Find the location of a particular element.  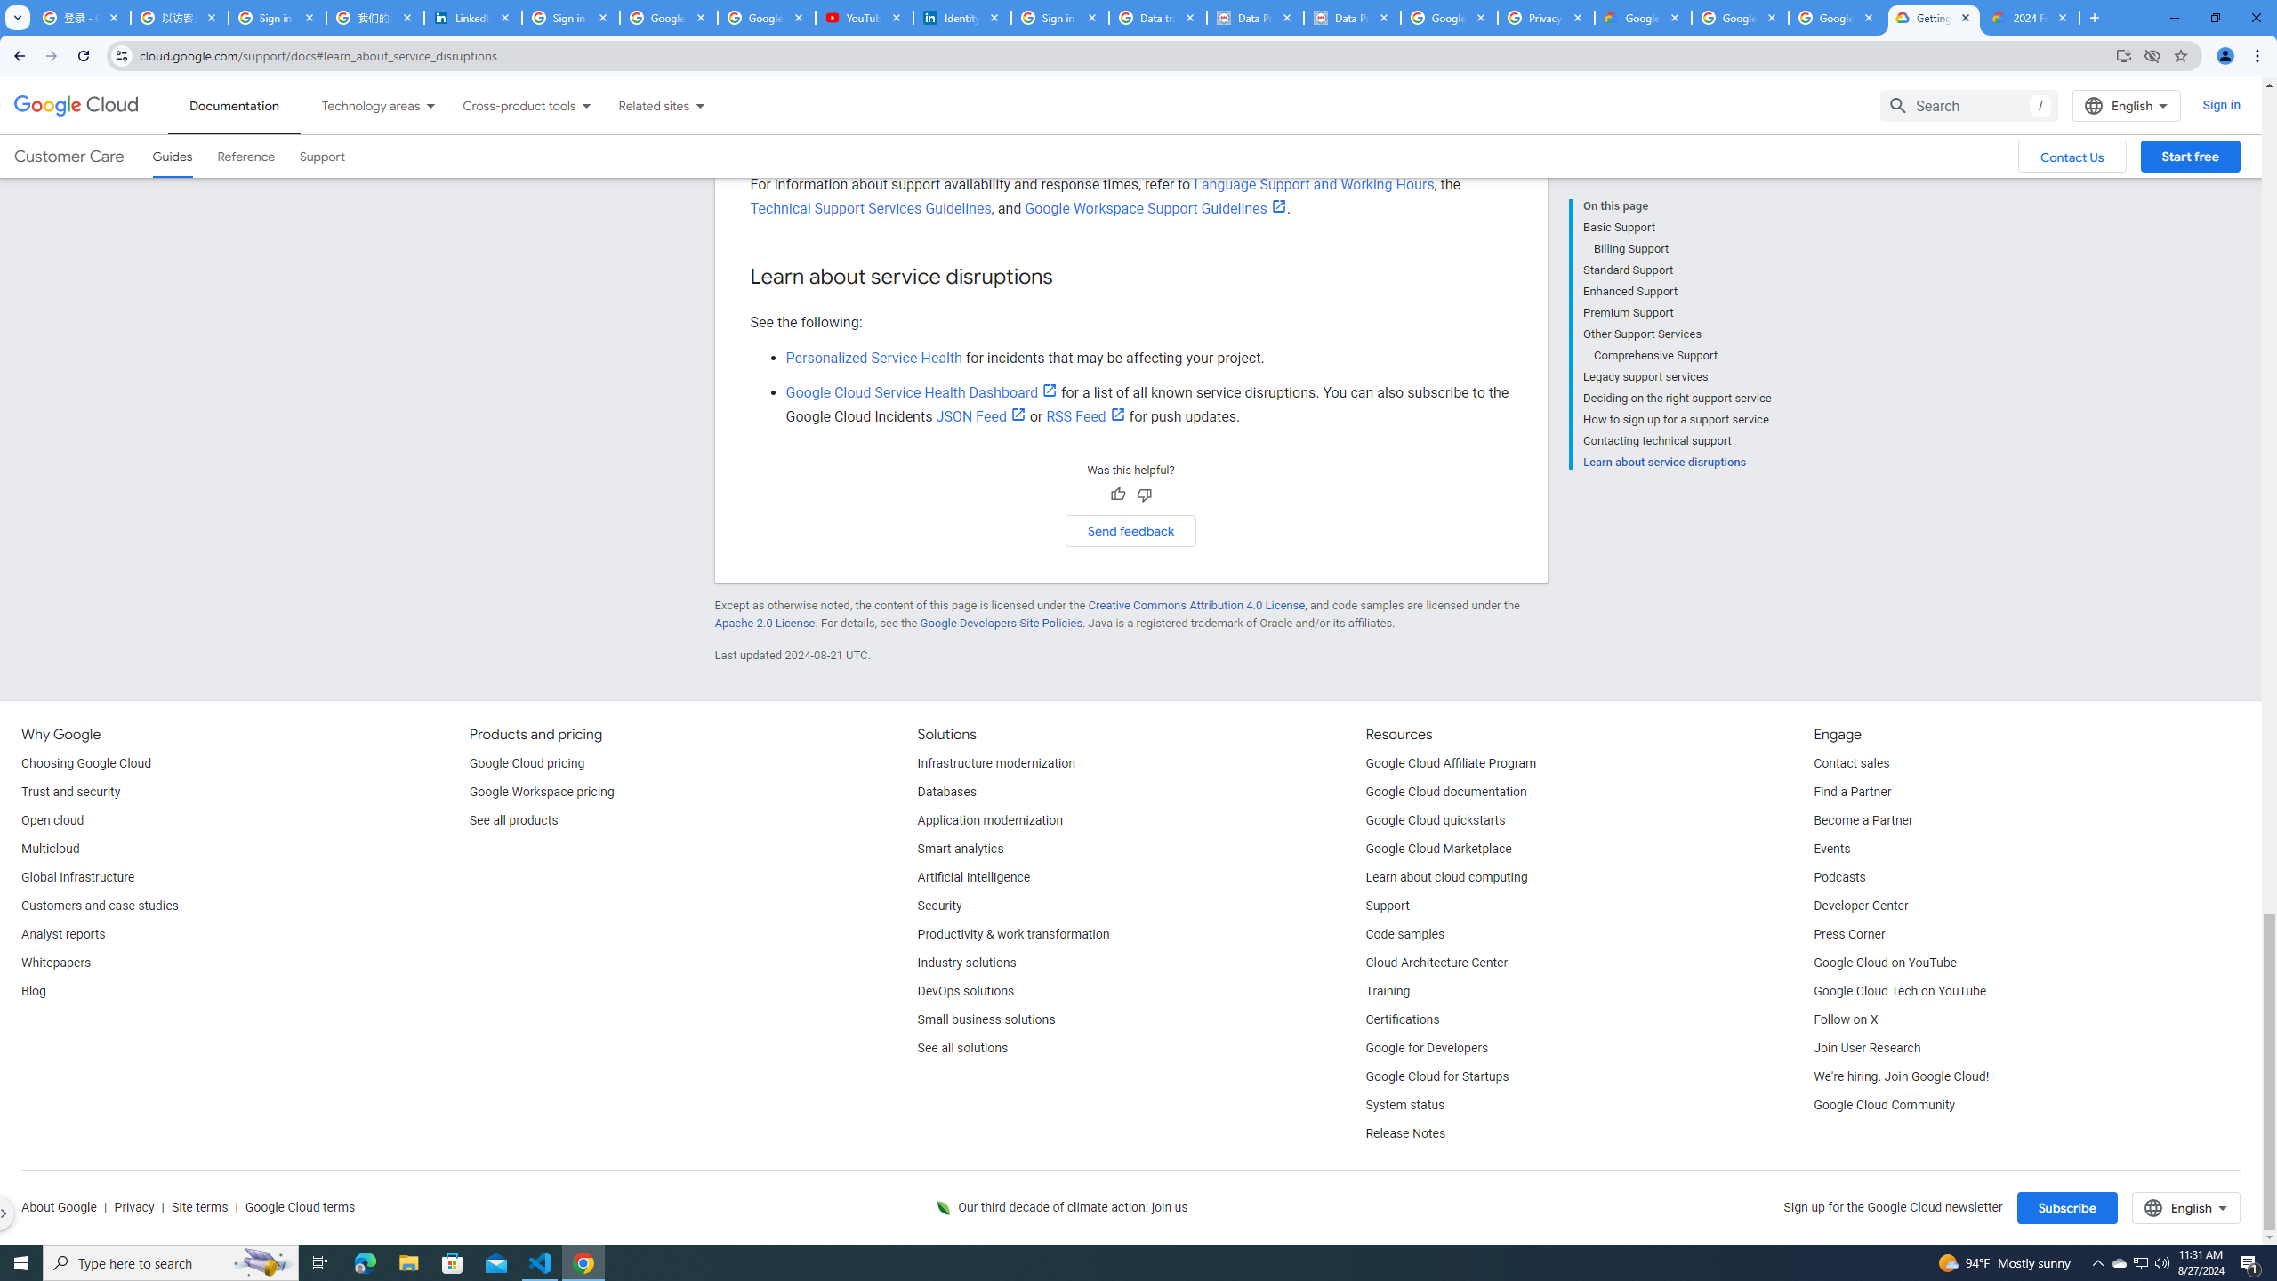

Smart analytics is located at coordinates (961, 849).